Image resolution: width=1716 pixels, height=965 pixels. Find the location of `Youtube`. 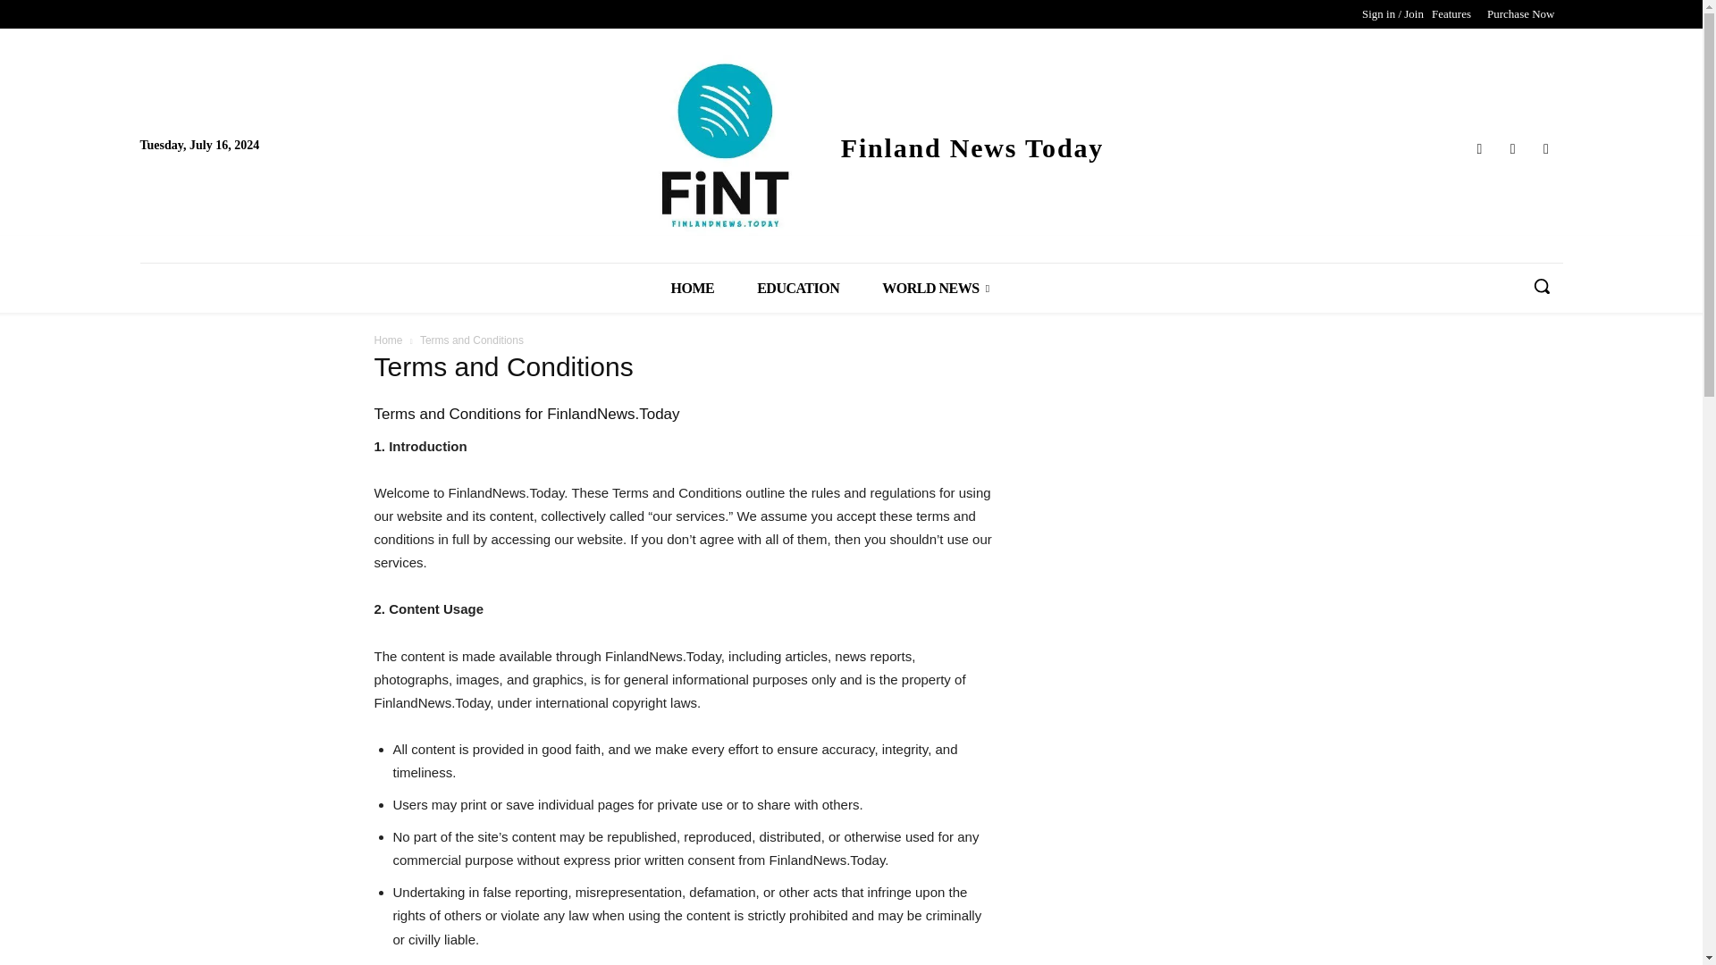

Youtube is located at coordinates (1546, 148).